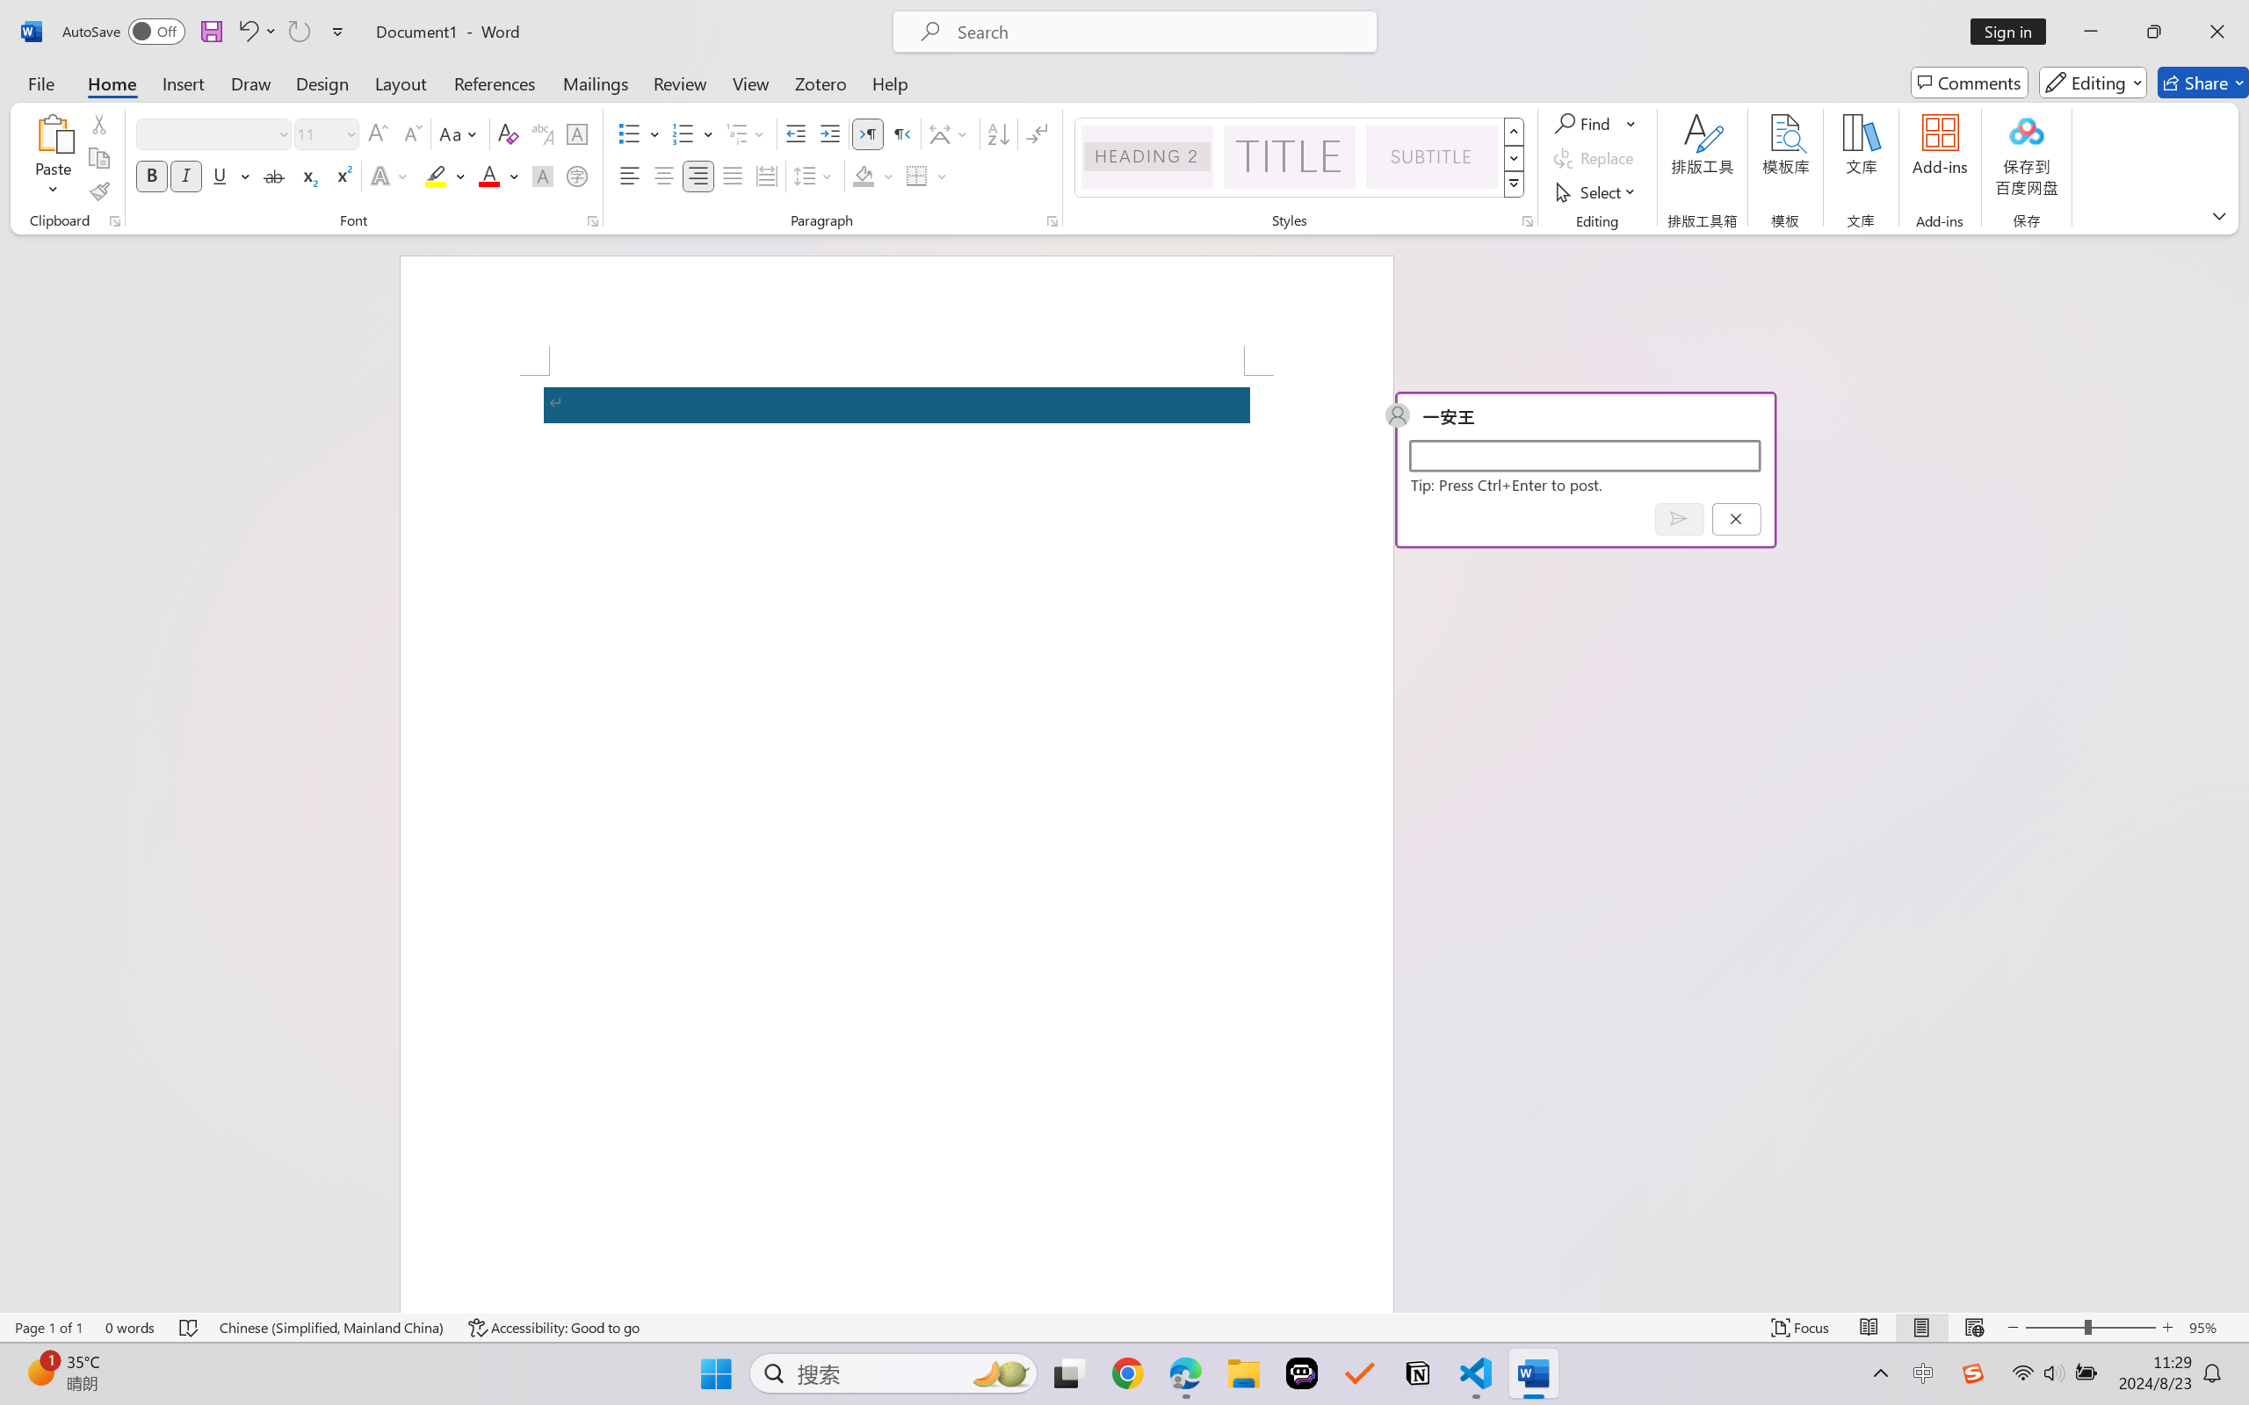 This screenshot has height=1405, width=2249. Describe the element at coordinates (1431, 156) in the screenshot. I see `Subtitle` at that location.